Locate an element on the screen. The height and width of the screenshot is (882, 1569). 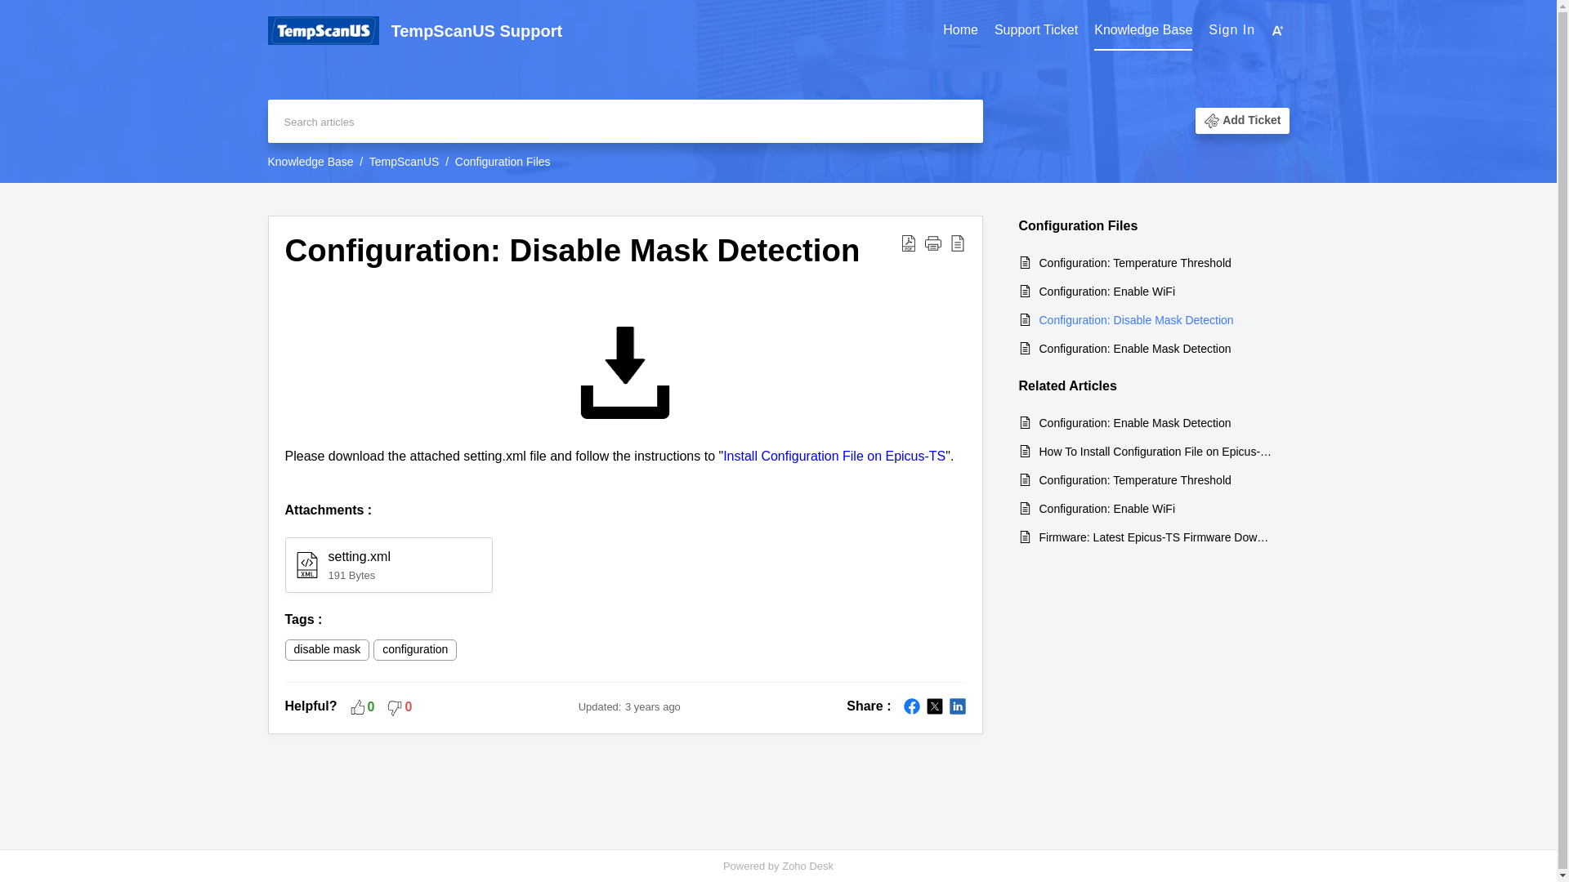
Configuration: Enable Mask Detection is located at coordinates (1156, 423).